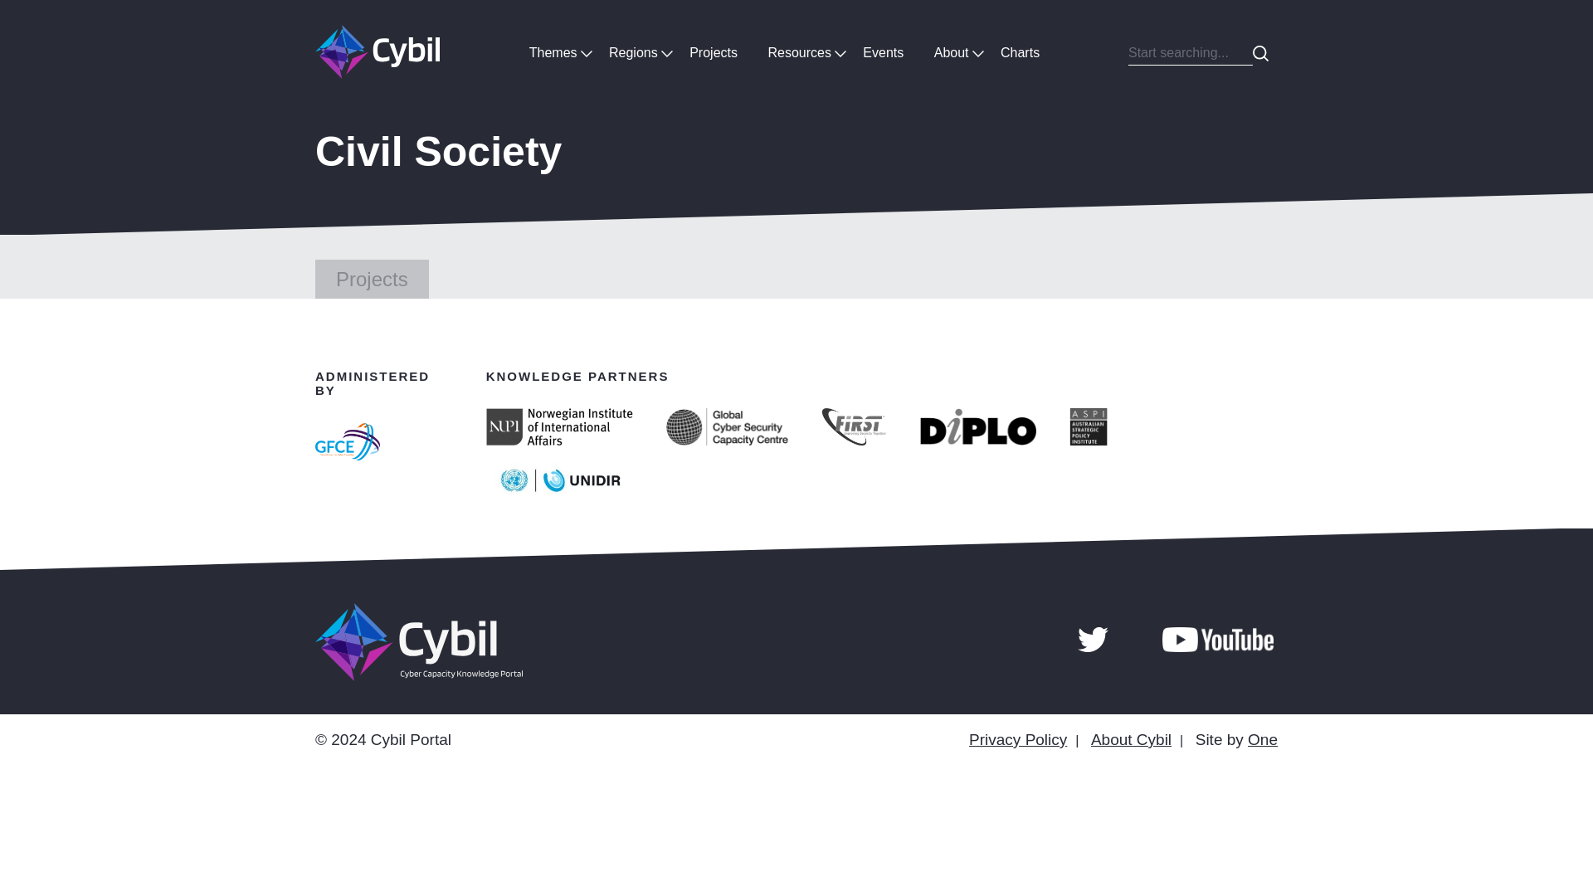 The image size is (1593, 896). What do you see at coordinates (951, 51) in the screenshot?
I see `About` at bounding box center [951, 51].